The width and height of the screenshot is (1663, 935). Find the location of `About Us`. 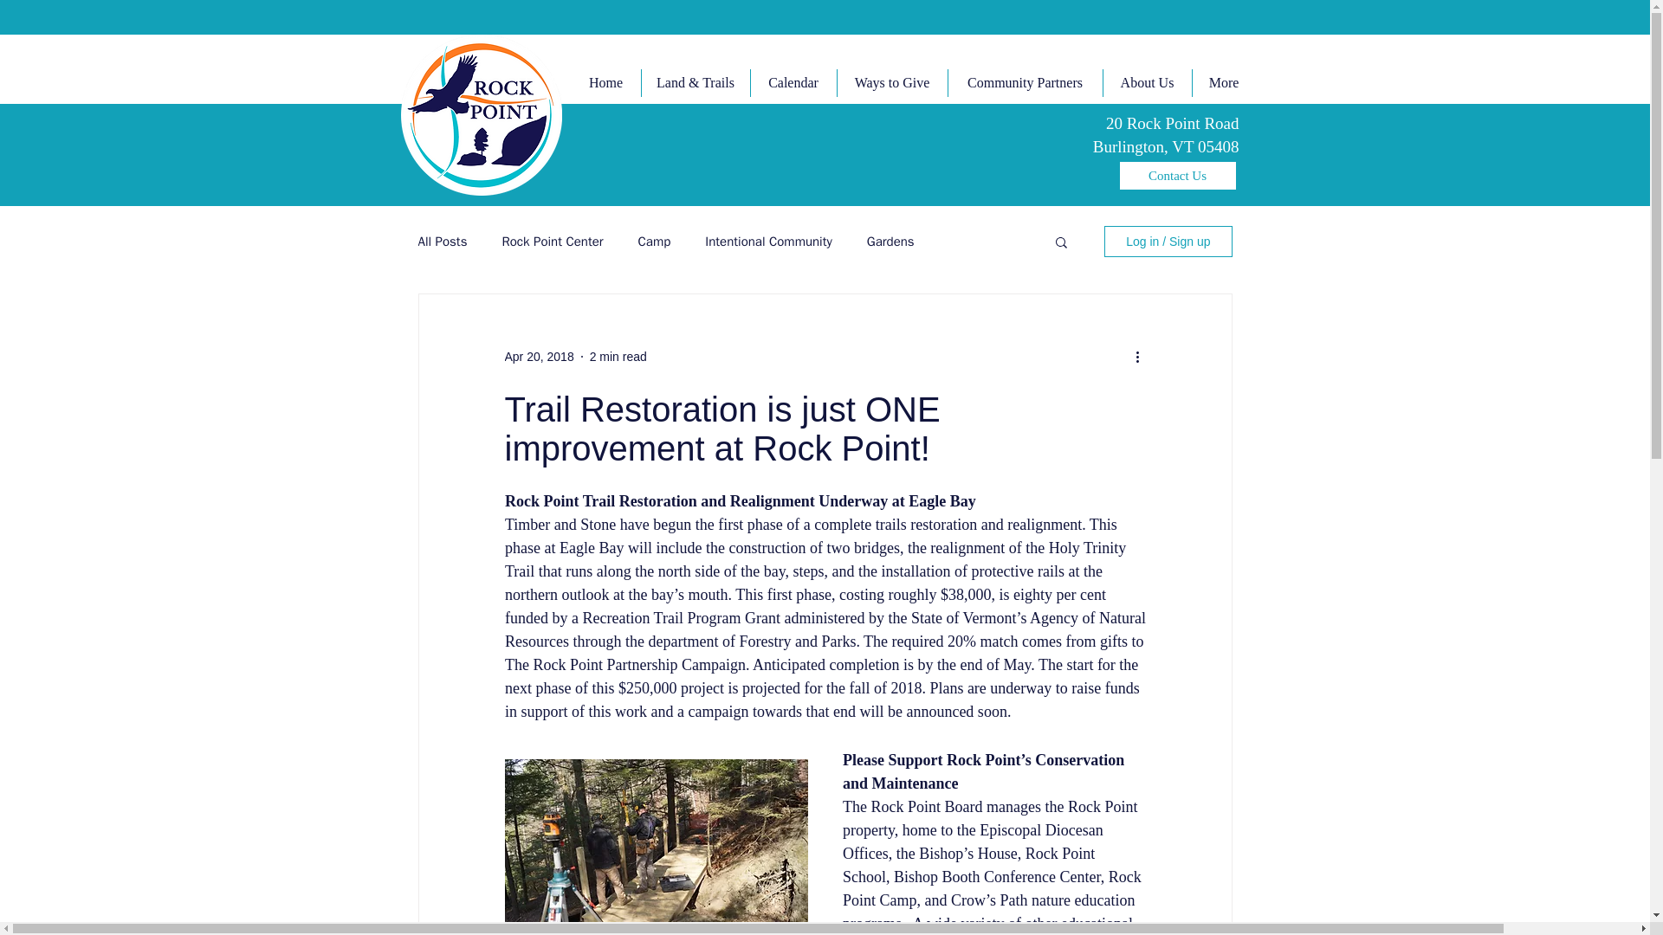

About Us is located at coordinates (1145, 83).